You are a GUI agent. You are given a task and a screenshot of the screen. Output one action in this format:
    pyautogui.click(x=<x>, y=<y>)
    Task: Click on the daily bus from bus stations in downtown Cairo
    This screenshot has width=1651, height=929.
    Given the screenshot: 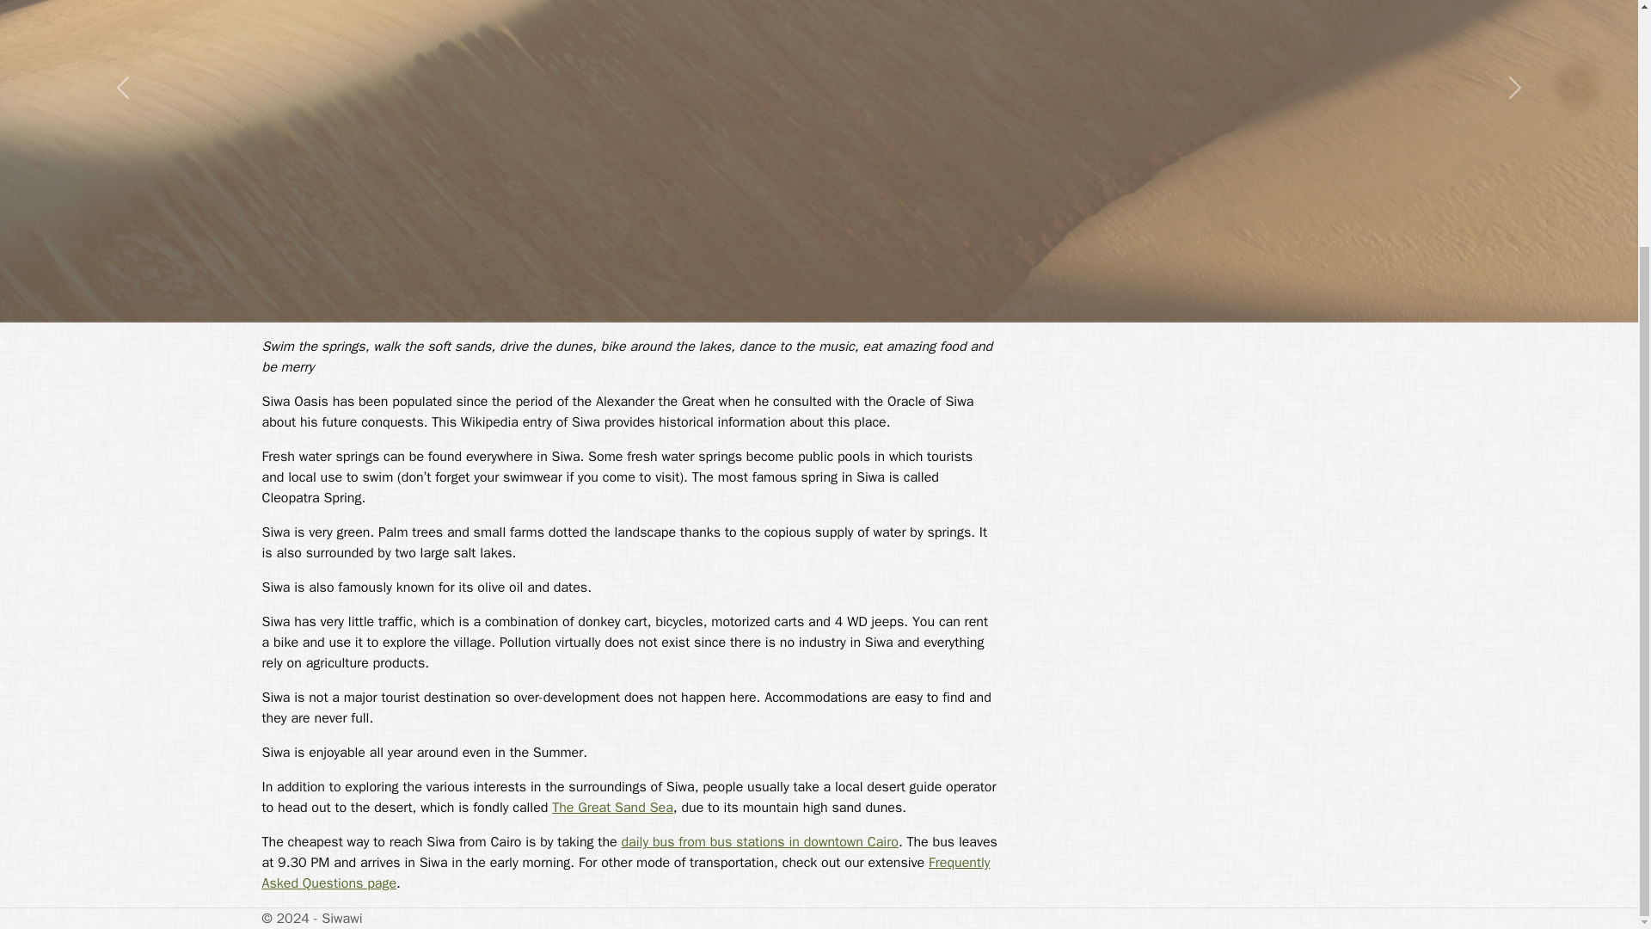 What is the action you would take?
    pyautogui.click(x=758, y=841)
    